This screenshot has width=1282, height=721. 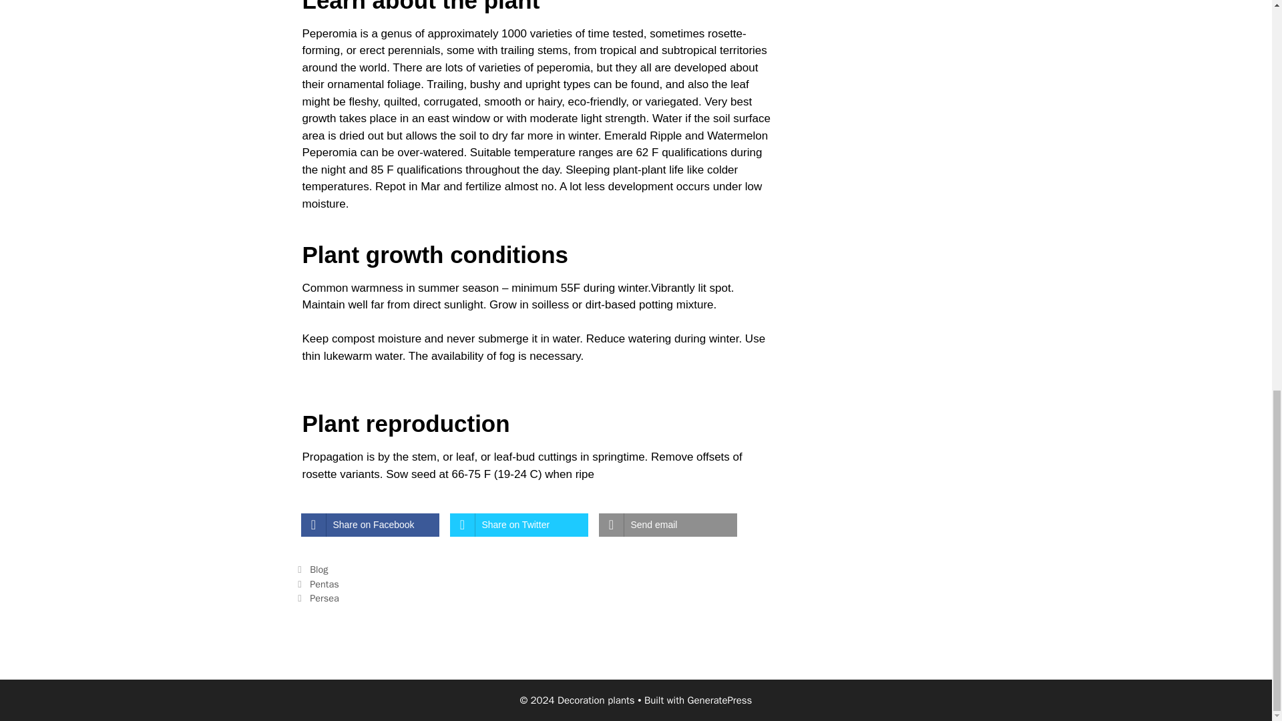 I want to click on GeneratePress, so click(x=720, y=700).